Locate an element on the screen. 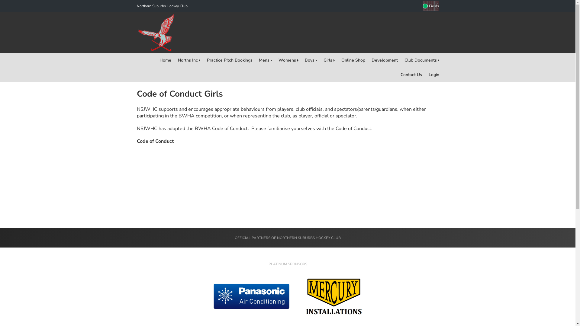 This screenshot has height=326, width=580. Home is located at coordinates (166, 60).